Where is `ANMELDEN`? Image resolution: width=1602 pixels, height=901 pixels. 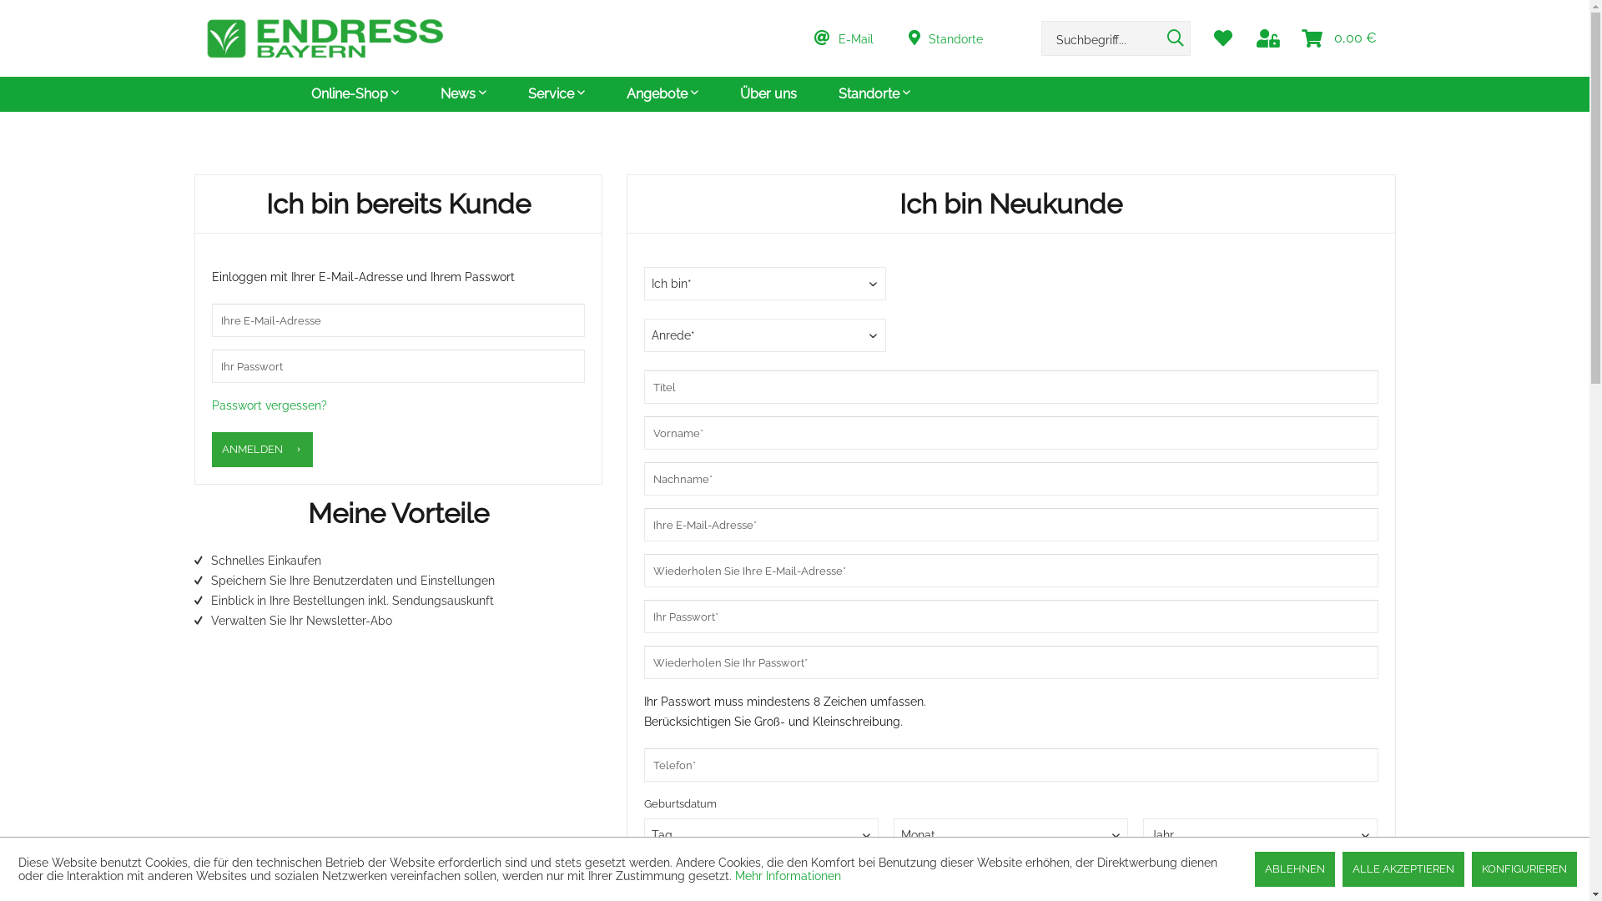
ANMELDEN is located at coordinates (262, 450).